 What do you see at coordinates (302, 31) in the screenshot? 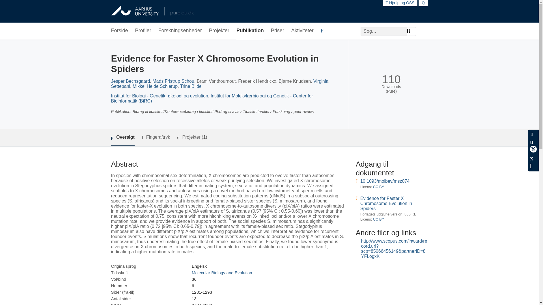
I see `Aktiviteter` at bounding box center [302, 31].